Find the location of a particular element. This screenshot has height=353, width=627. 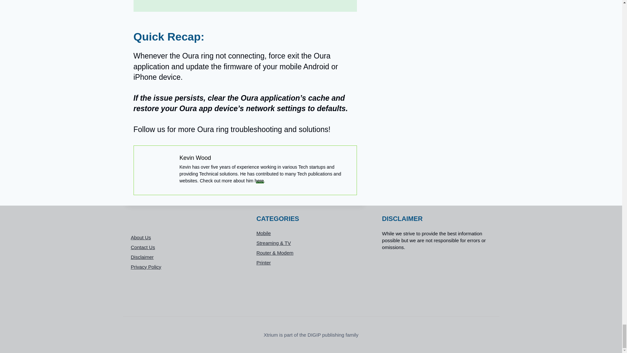

Kevin Wood is located at coordinates (195, 158).